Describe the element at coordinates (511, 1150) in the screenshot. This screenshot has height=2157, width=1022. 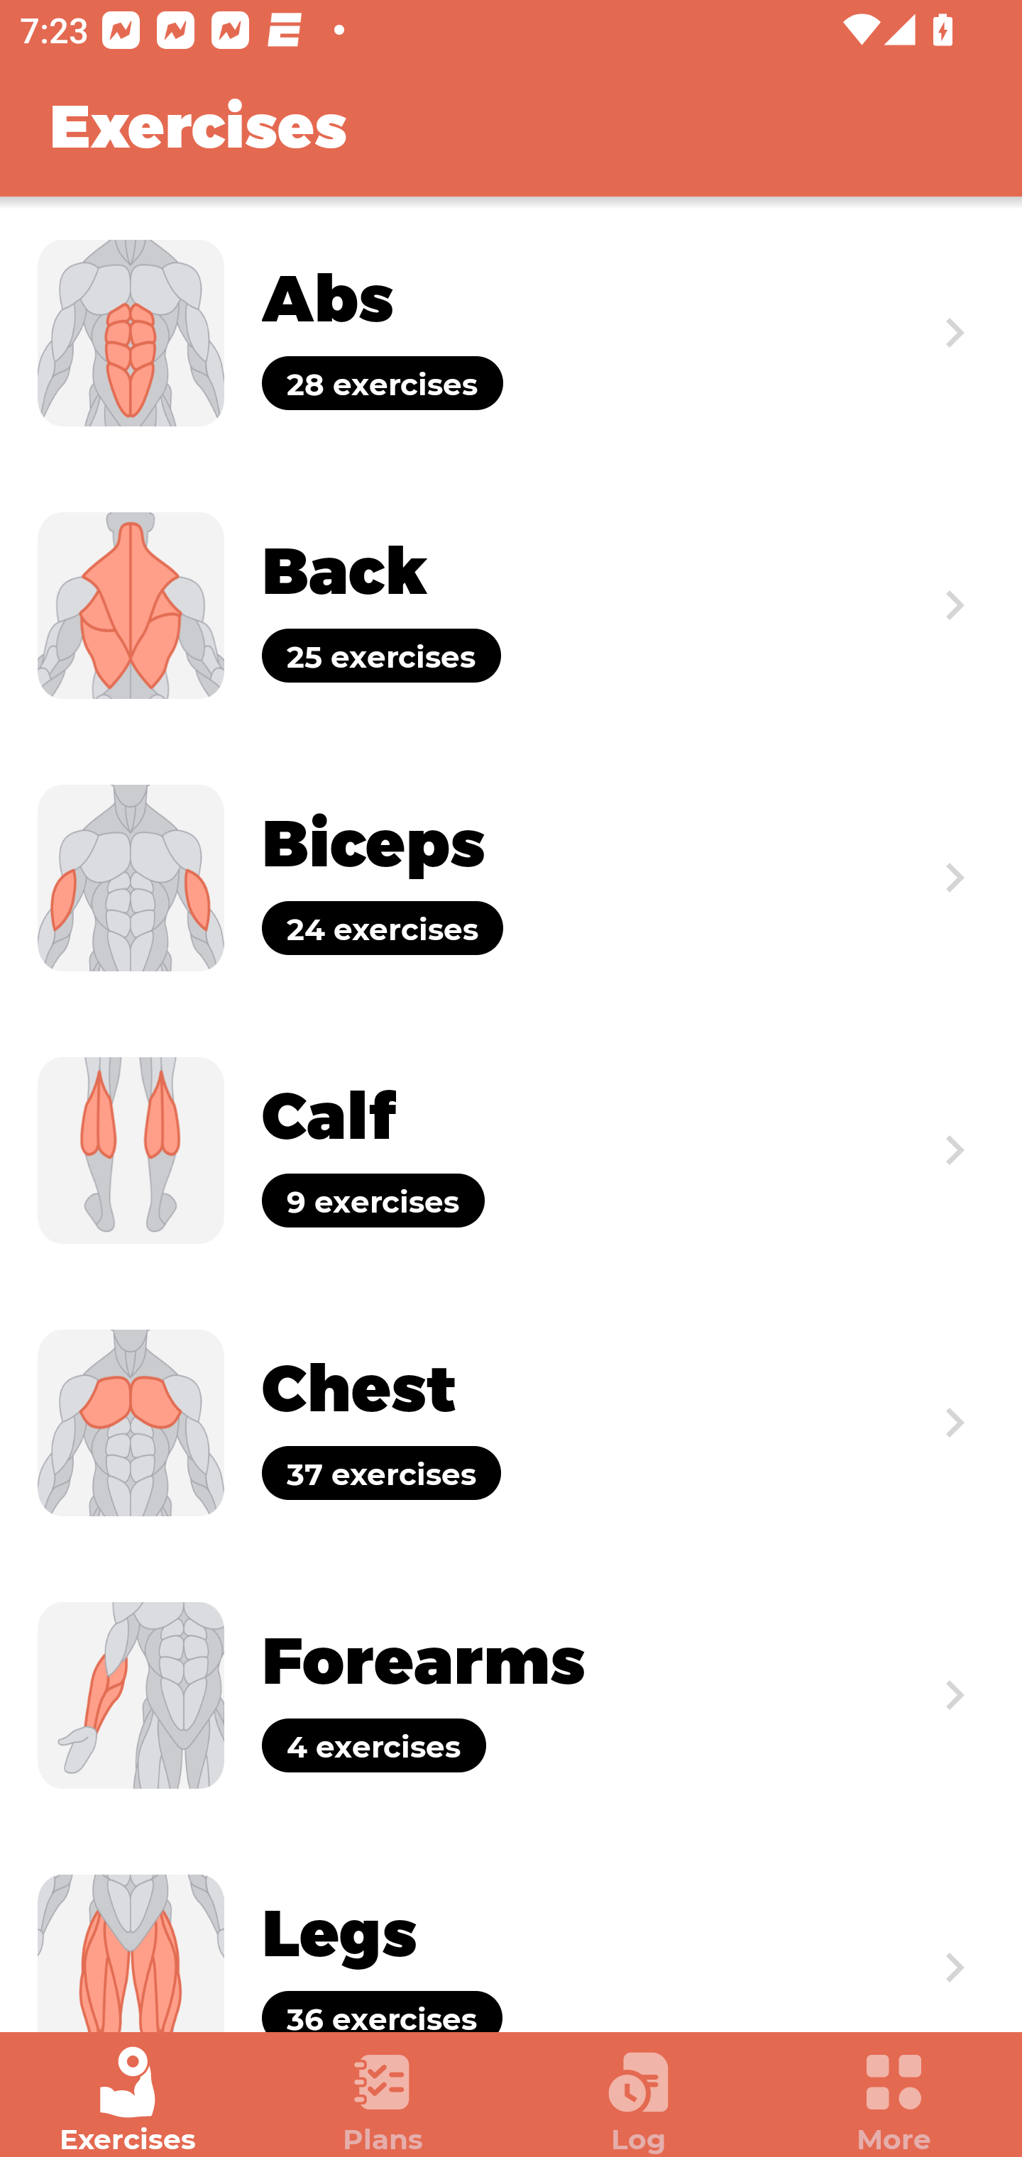
I see `Exercise Calf 9 exercises` at that location.